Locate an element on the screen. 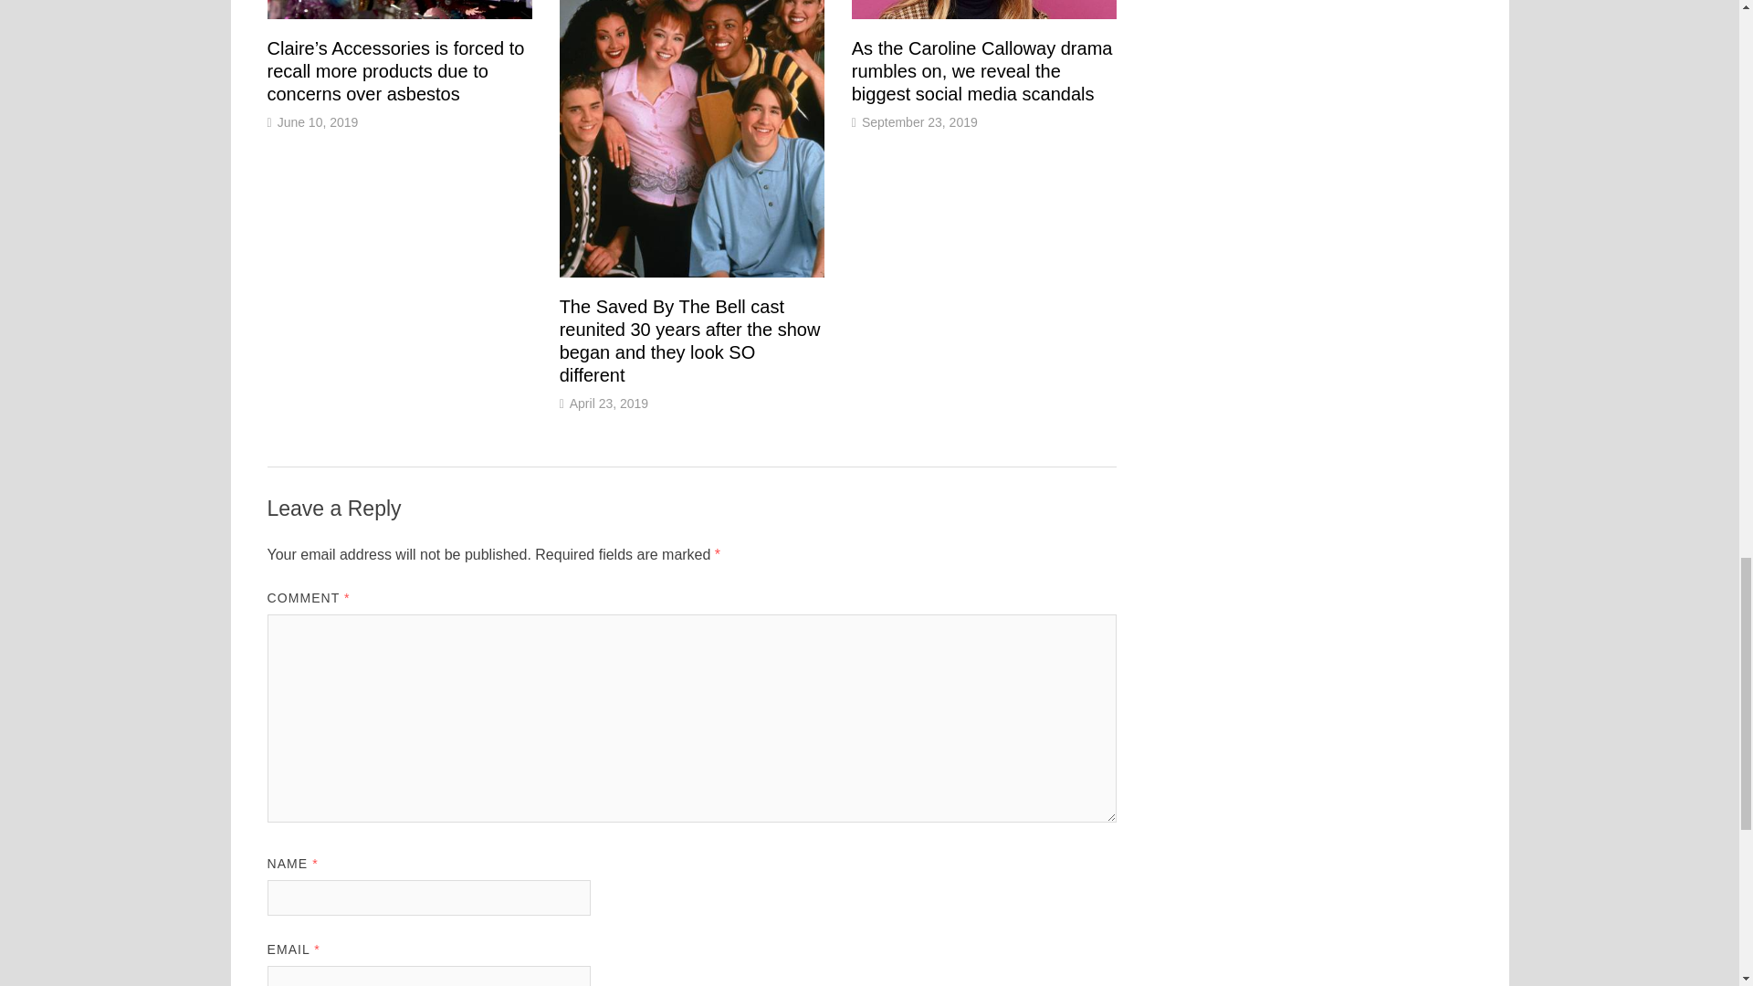 The image size is (1753, 986). April 23, 2019 is located at coordinates (609, 404).